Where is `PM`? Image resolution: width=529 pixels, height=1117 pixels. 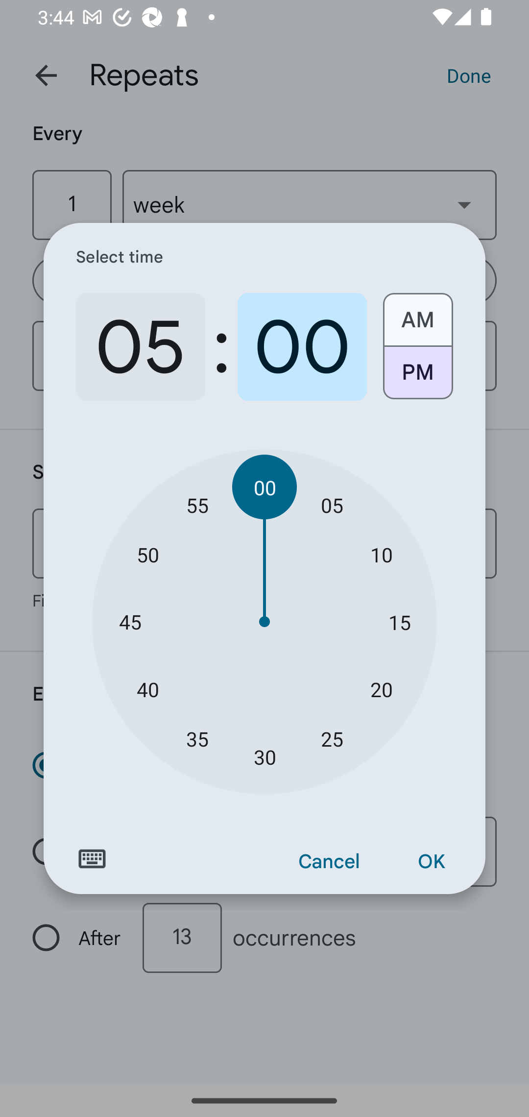 PM is located at coordinates (417, 377).